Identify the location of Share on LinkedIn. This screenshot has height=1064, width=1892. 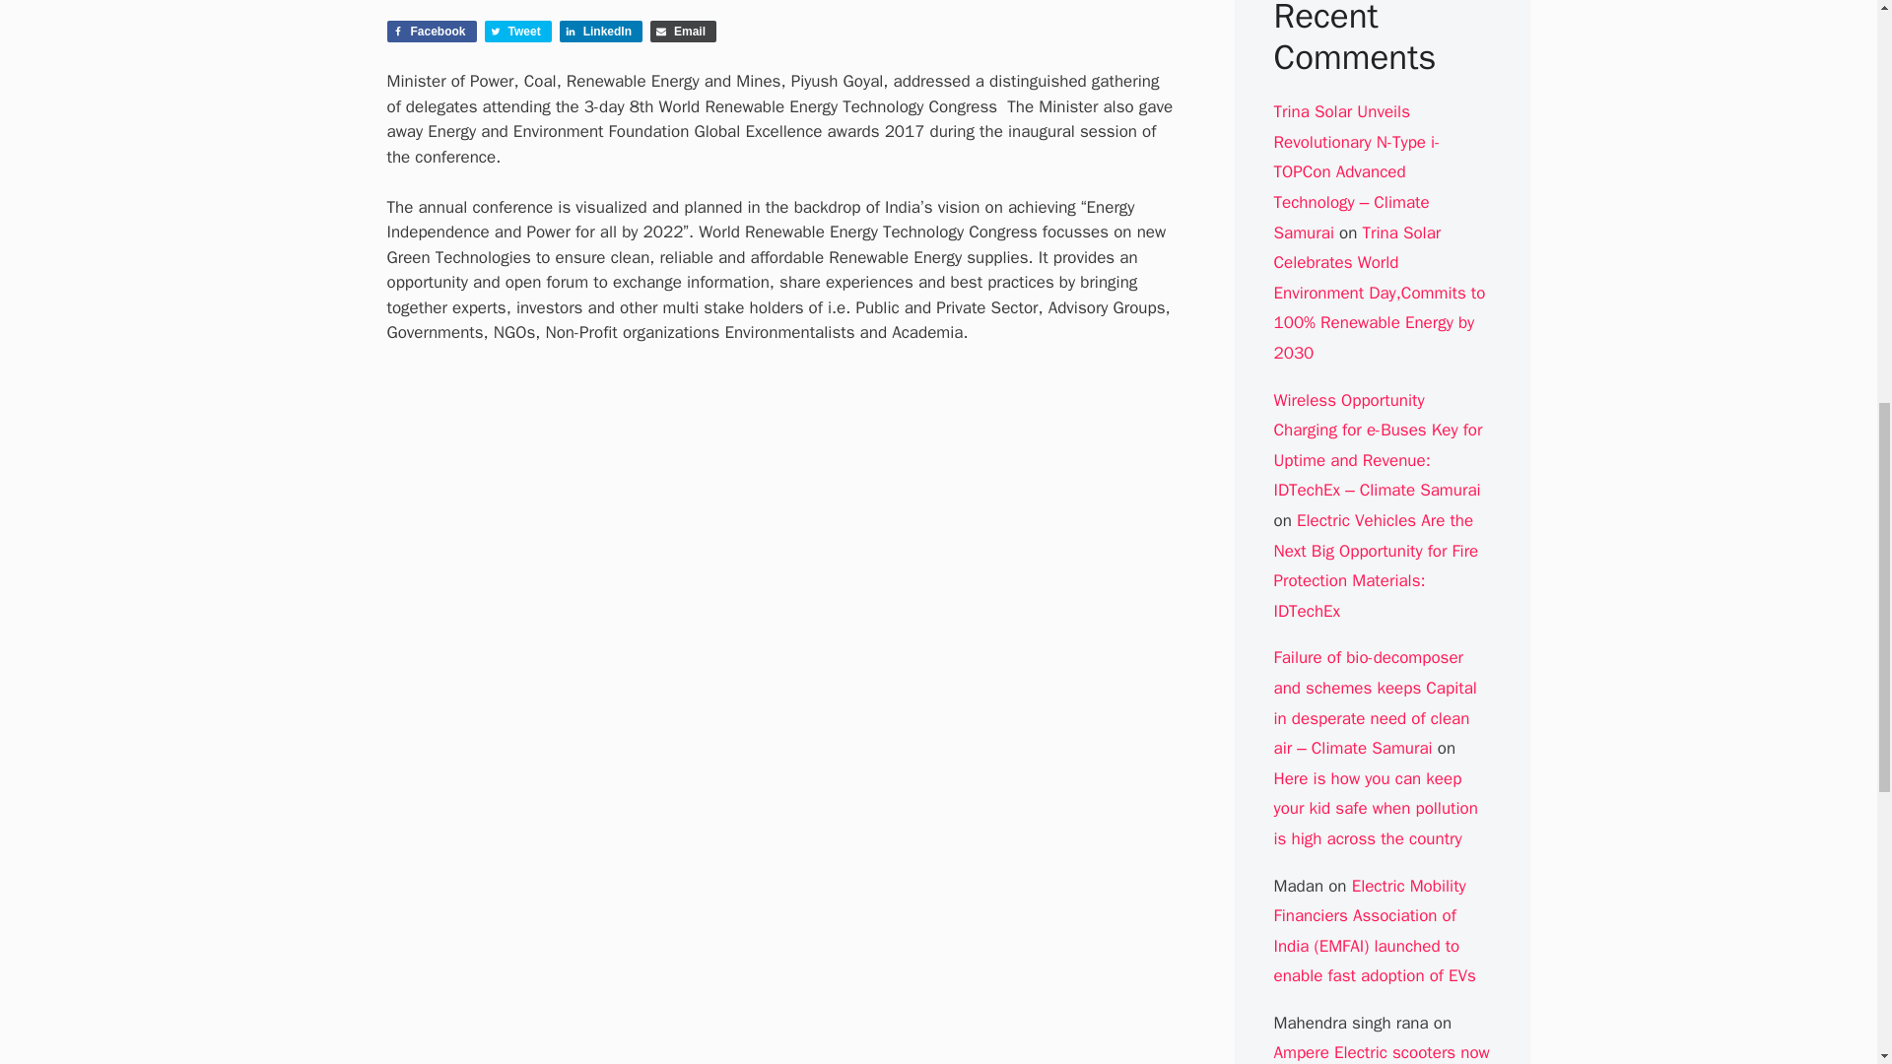
(601, 32).